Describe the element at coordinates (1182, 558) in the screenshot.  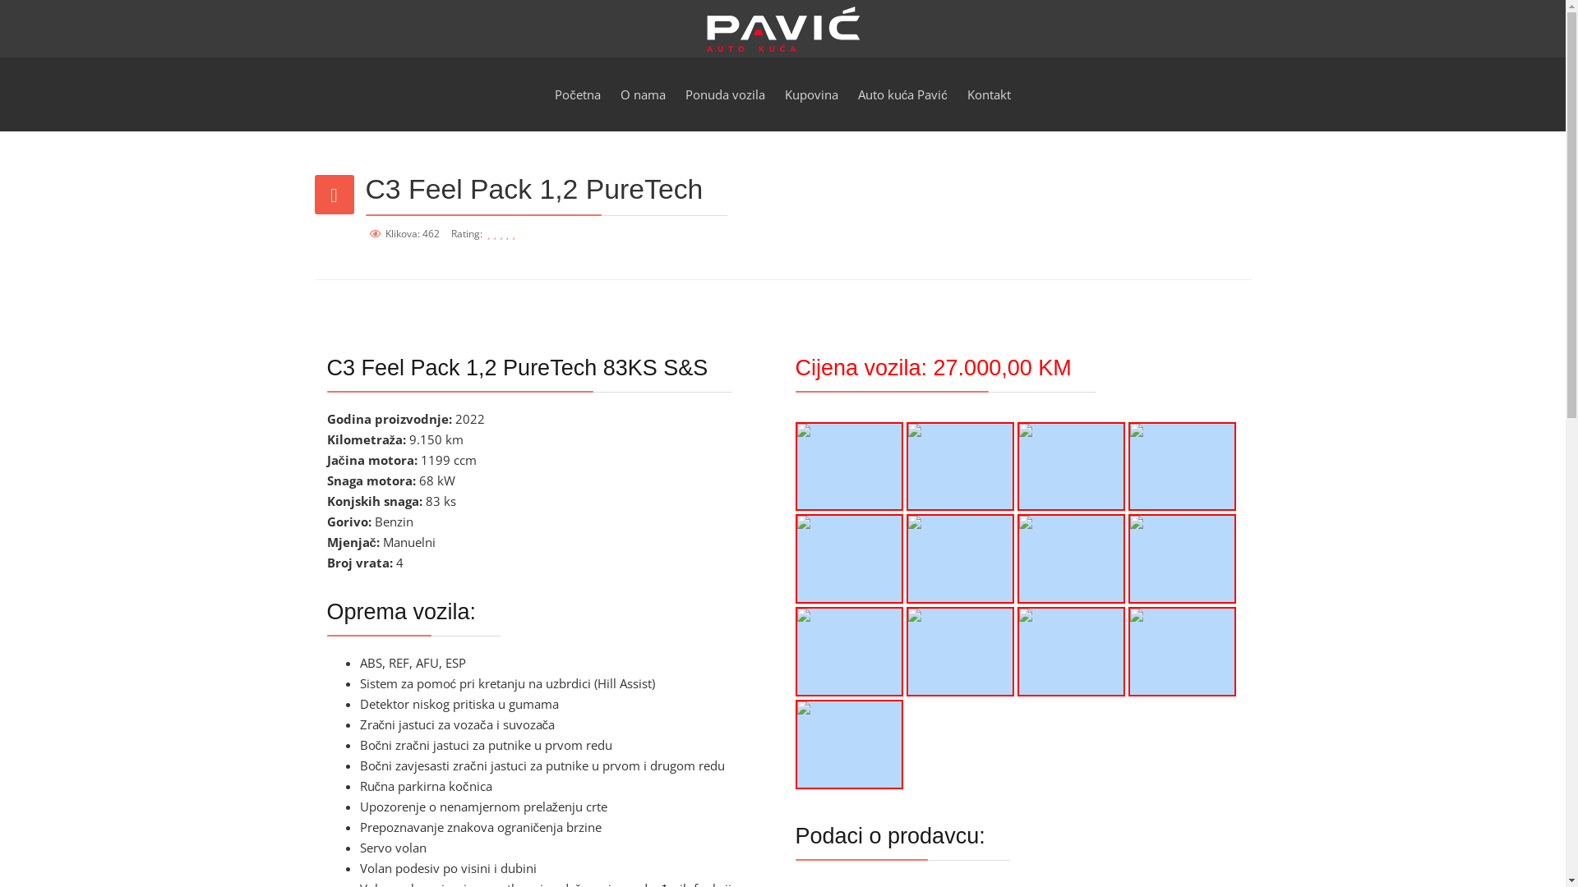
I see `Click to enlarge image 08.jpg` at that location.